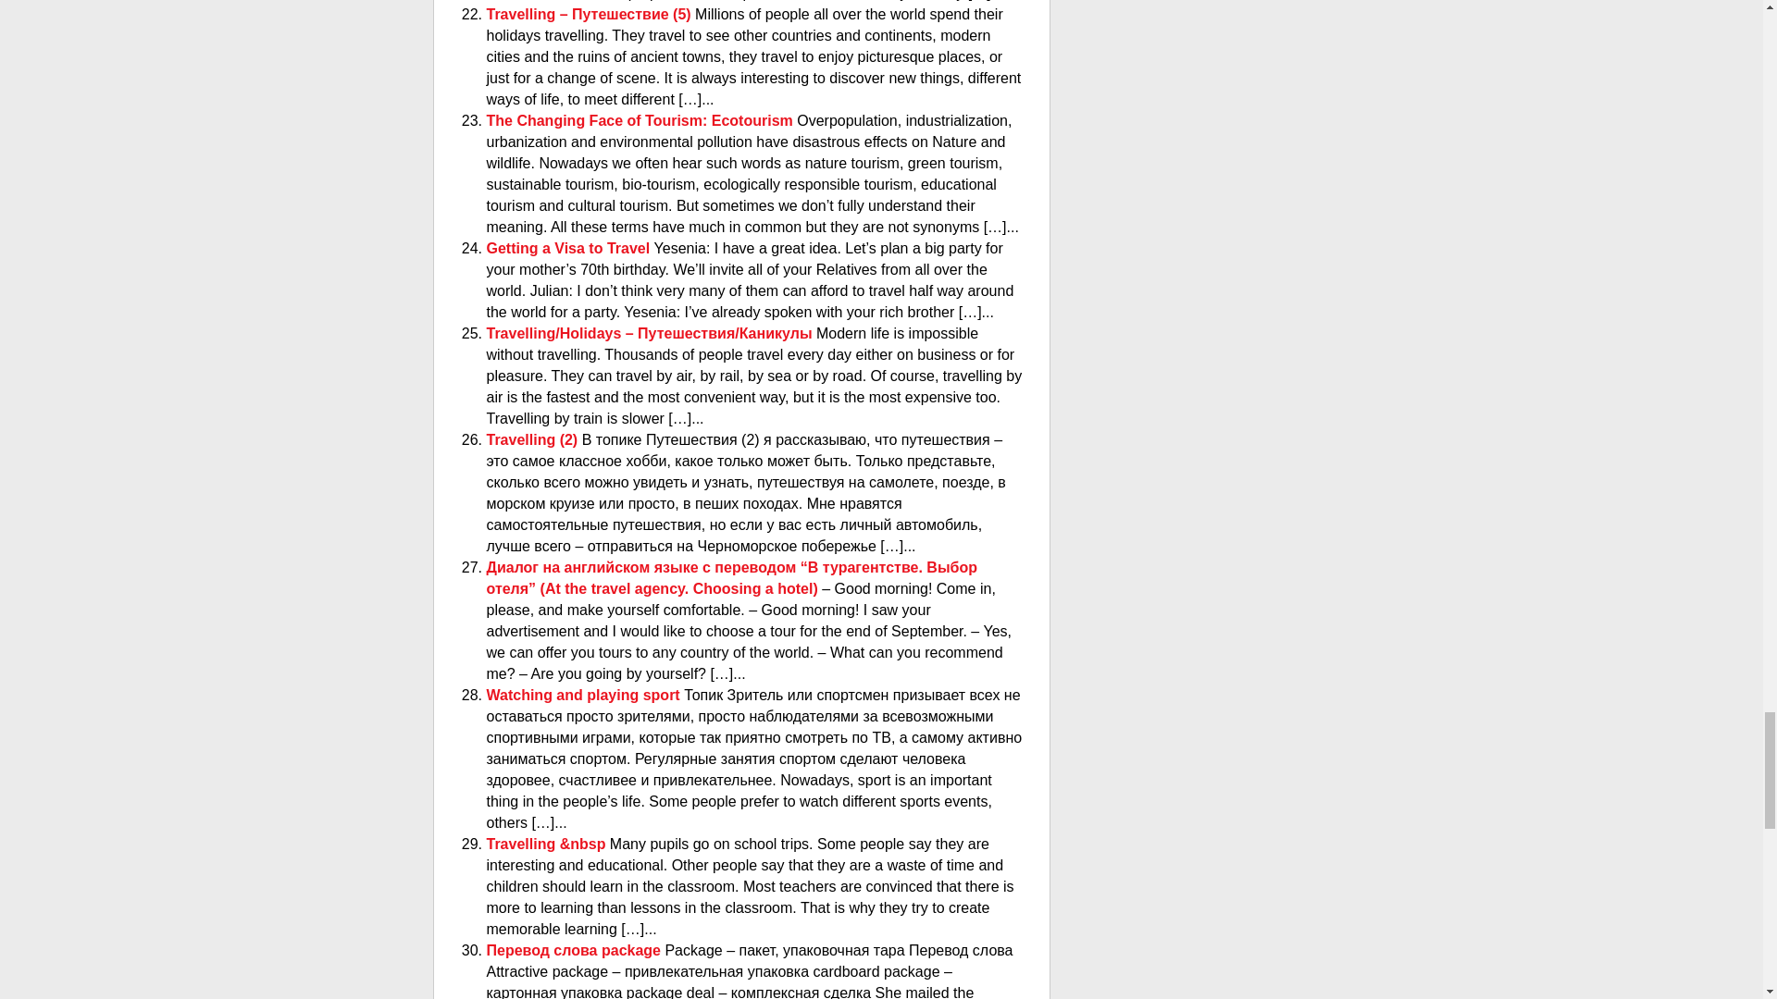  Describe the element at coordinates (585, 696) in the screenshot. I see `Watching and playing sport` at that location.